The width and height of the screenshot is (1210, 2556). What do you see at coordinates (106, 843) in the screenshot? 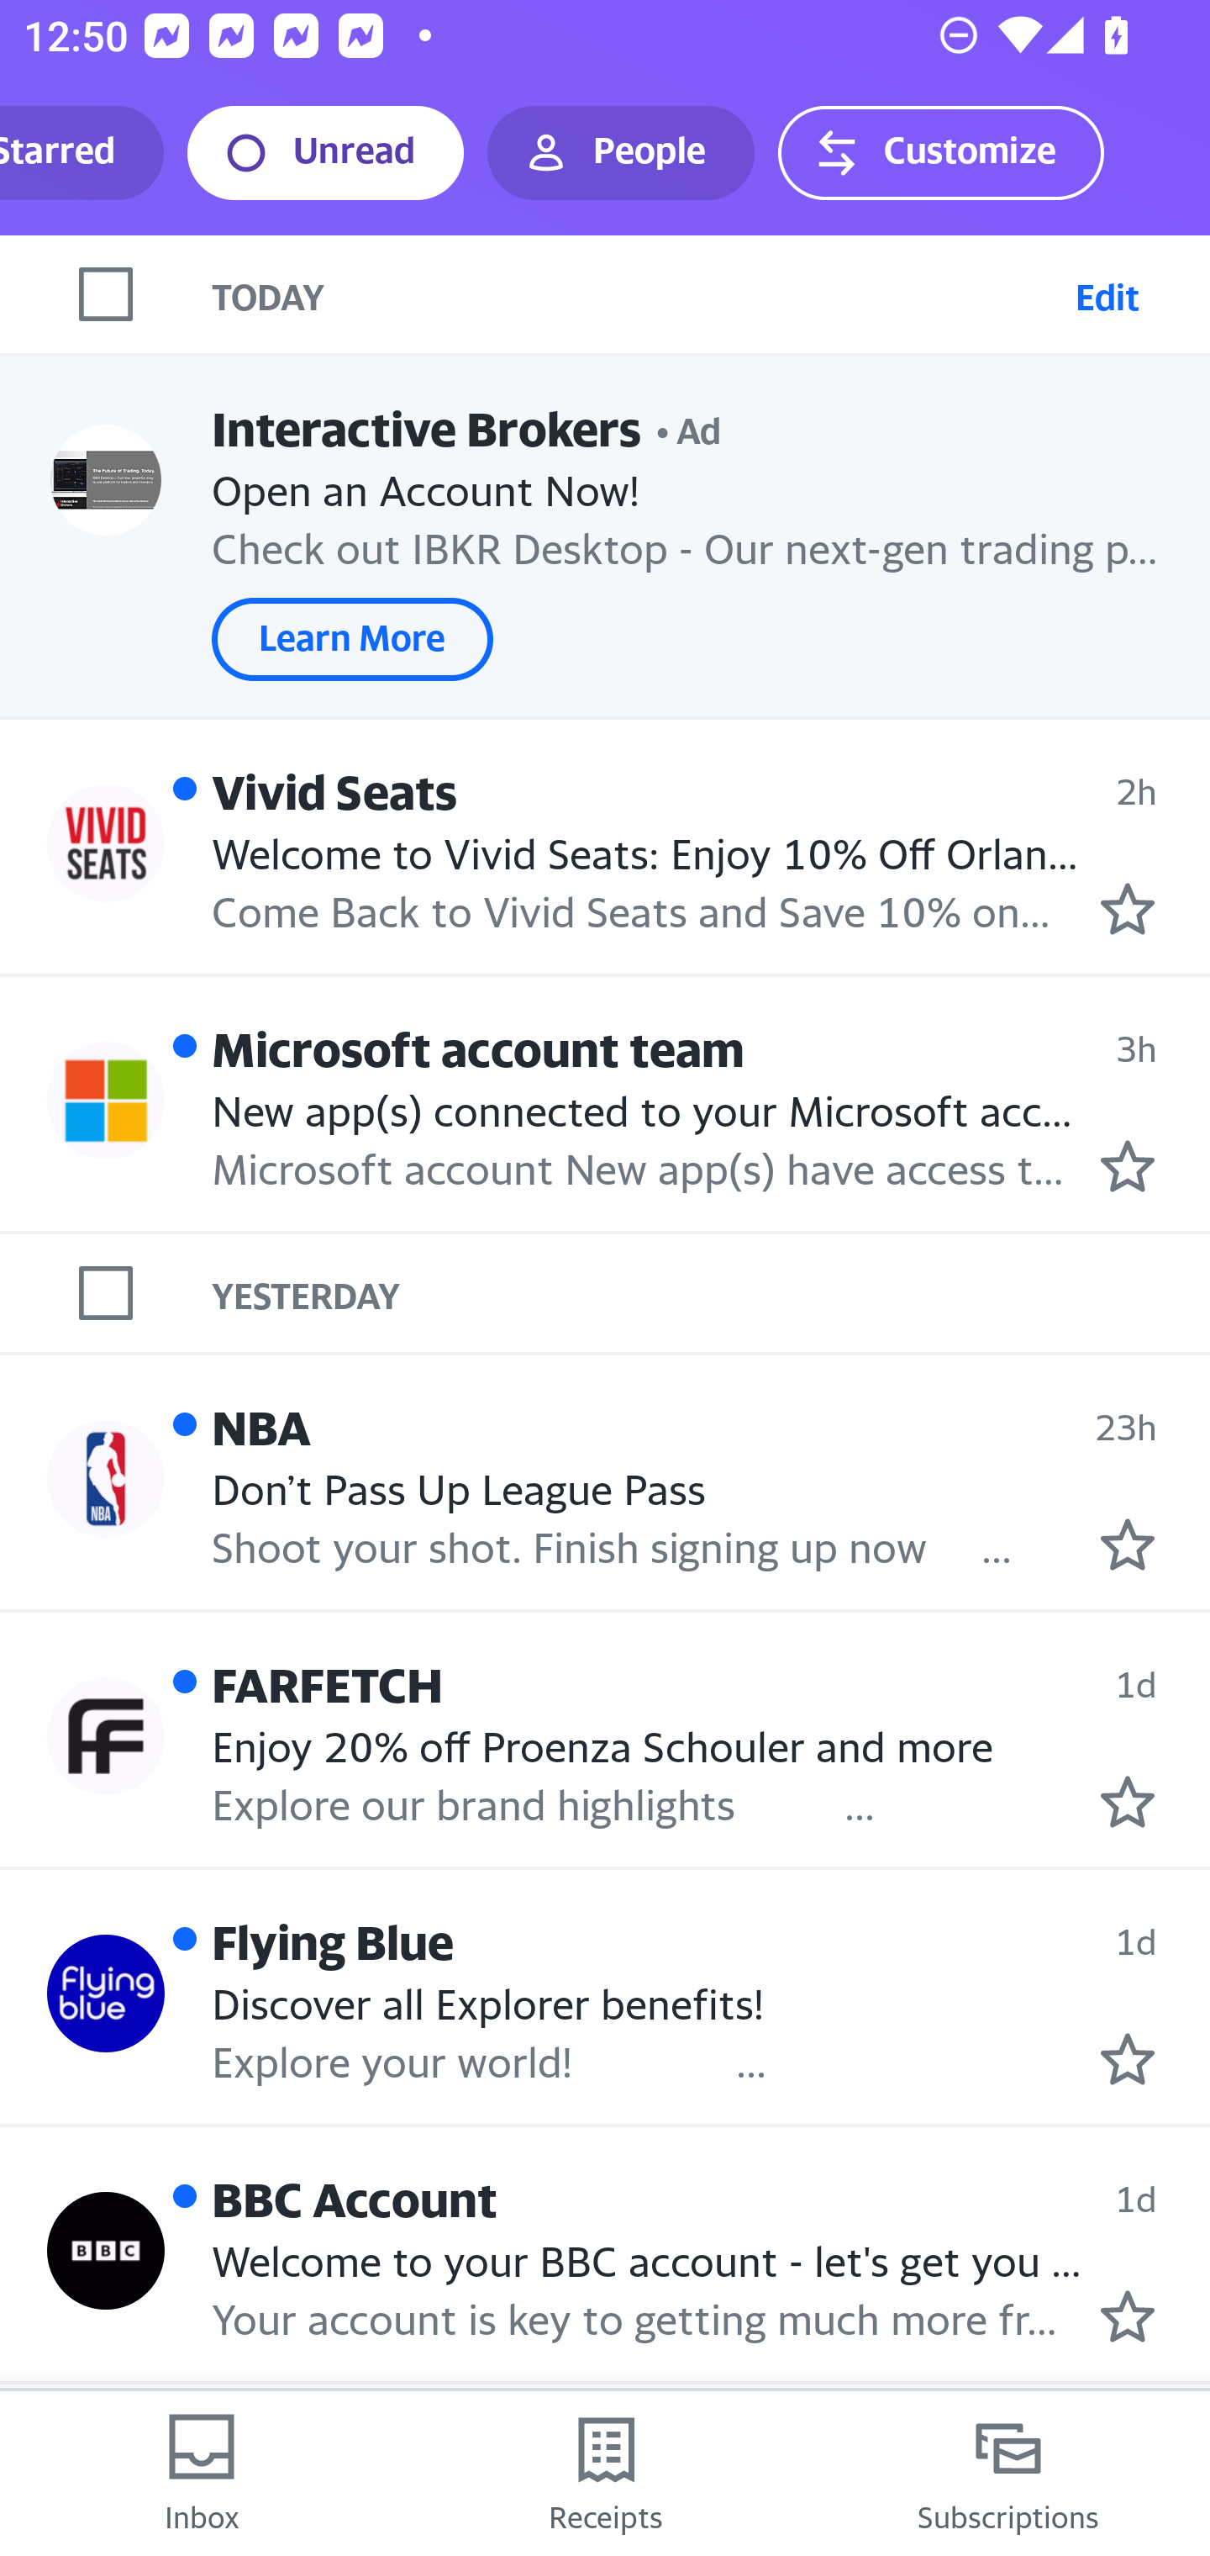
I see `Profile
Vivid Seats` at bounding box center [106, 843].